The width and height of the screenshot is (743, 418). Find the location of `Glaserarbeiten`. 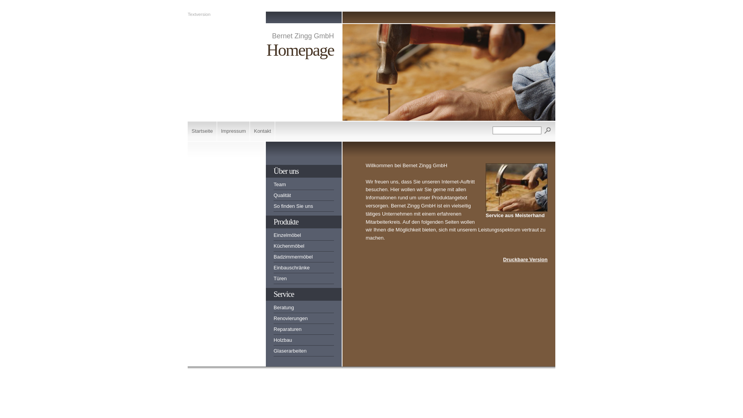

Glaserarbeiten is located at coordinates (304, 352).